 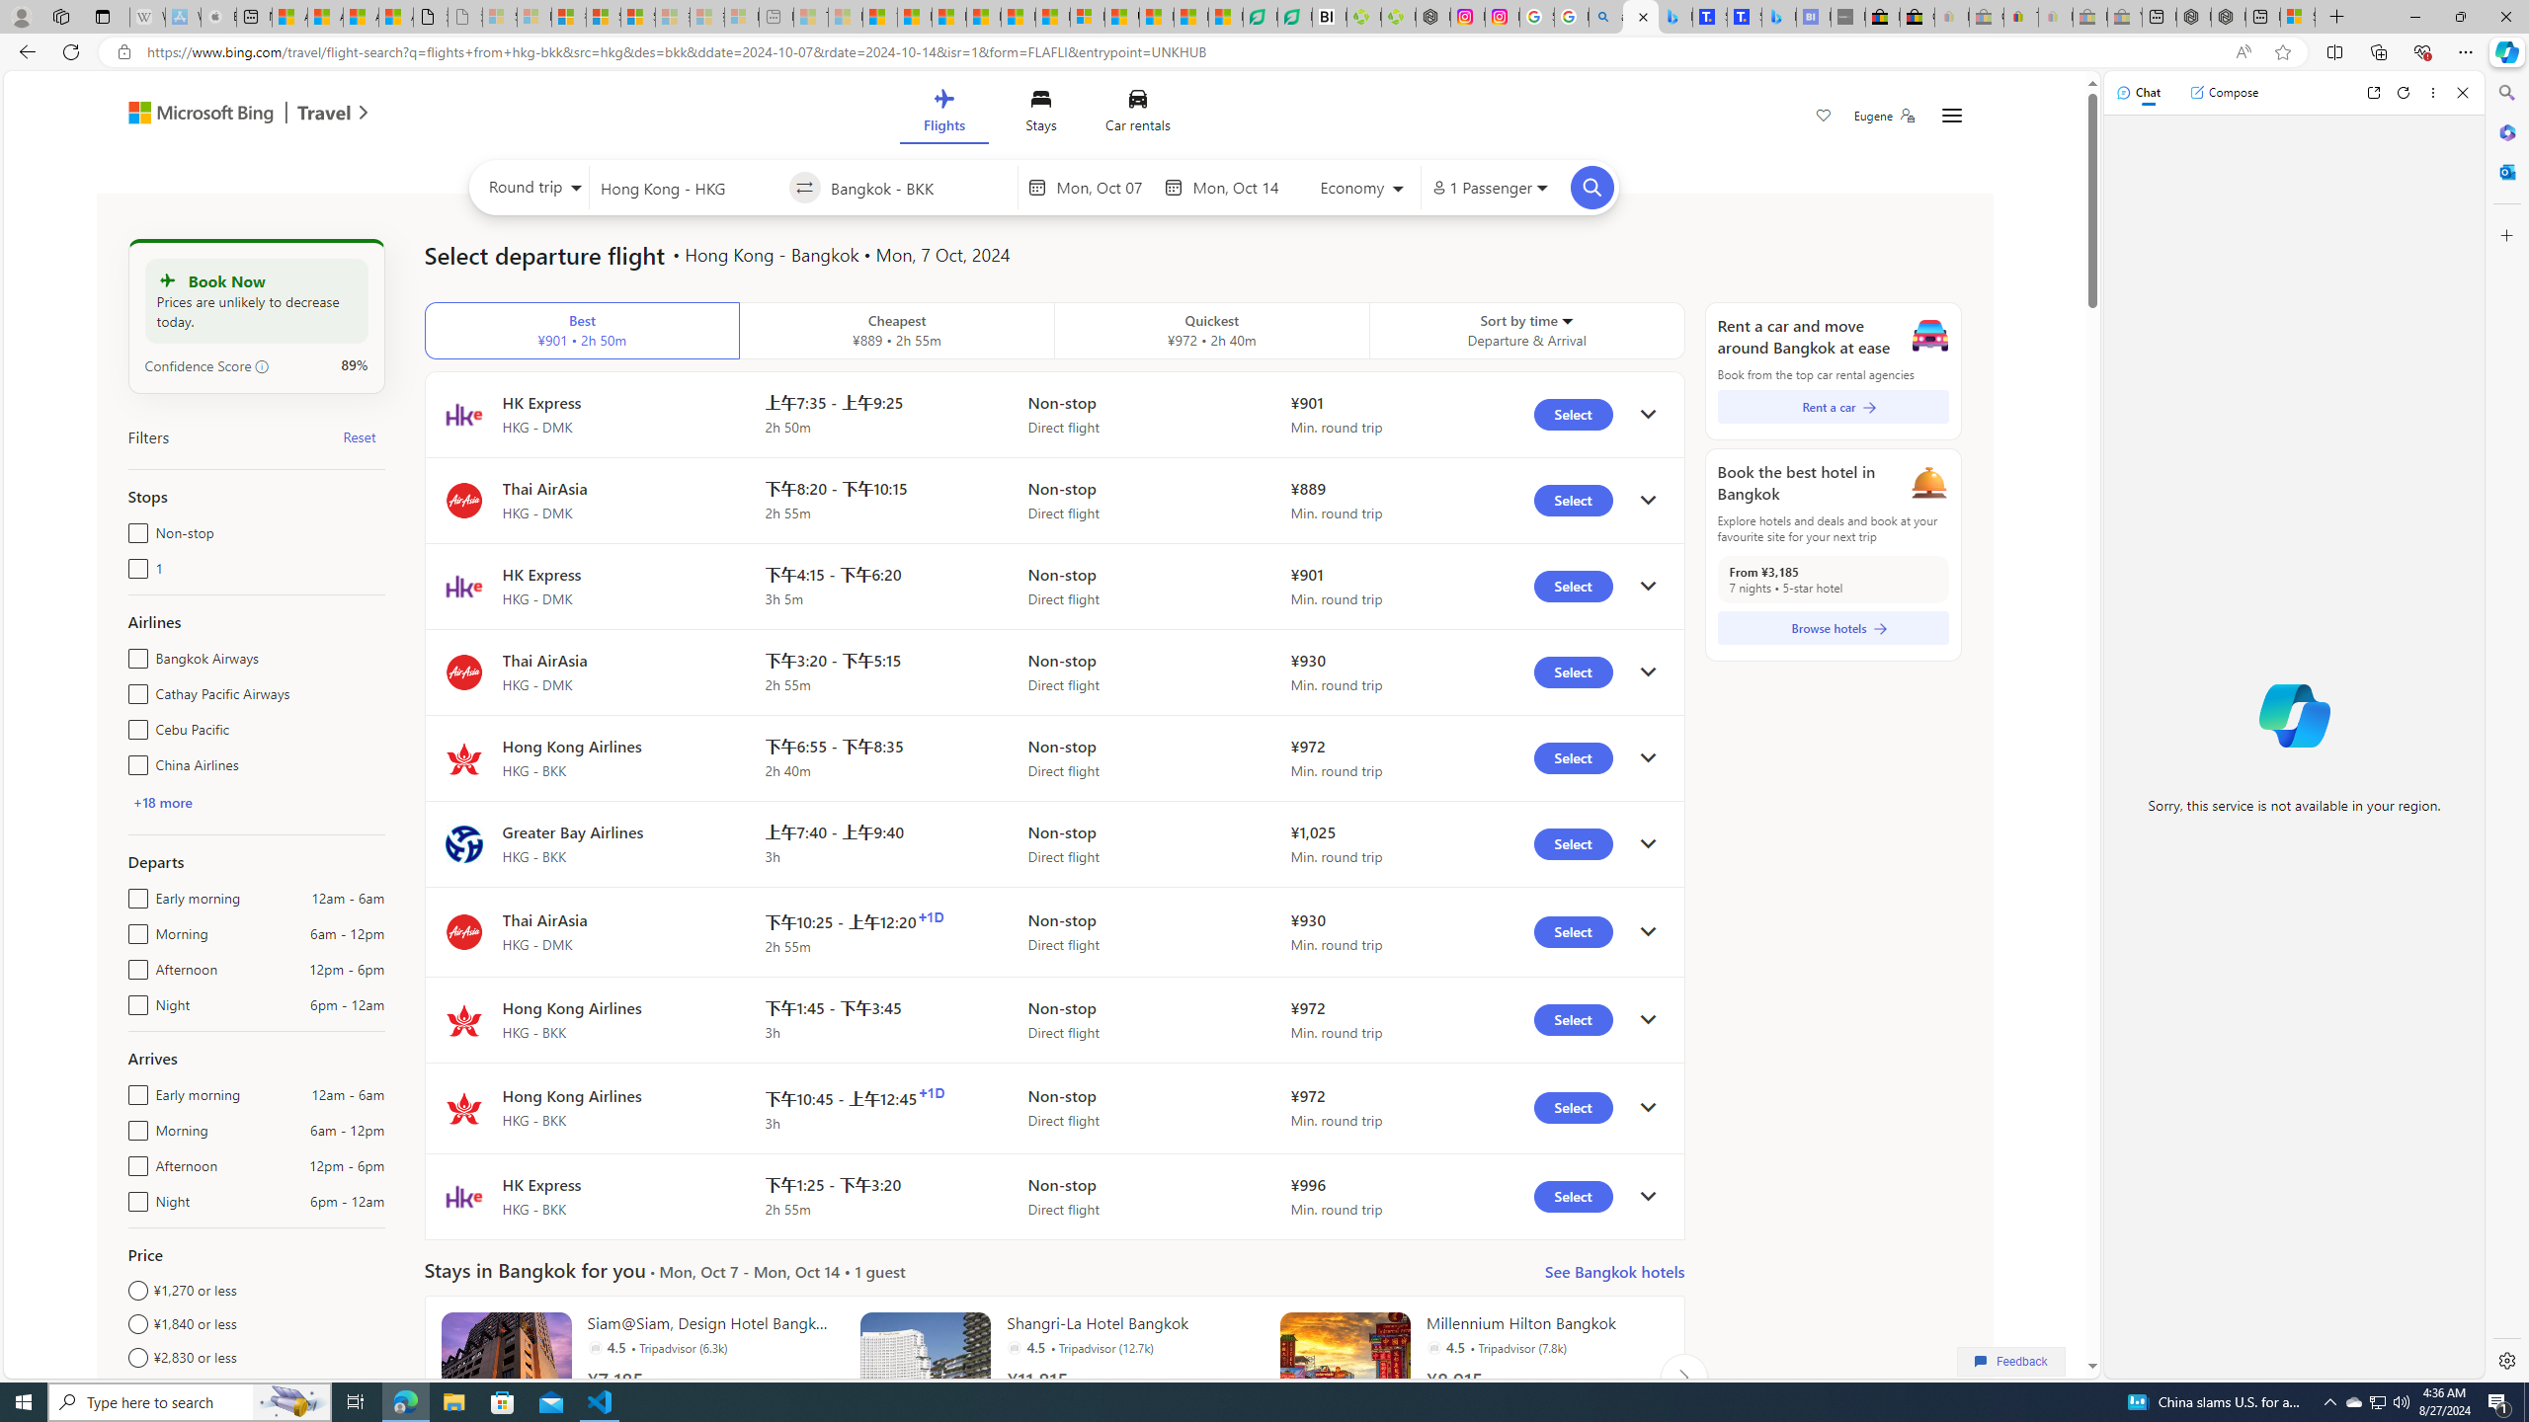 What do you see at coordinates (776, 17) in the screenshot?
I see `New tab - Sleeping` at bounding box center [776, 17].